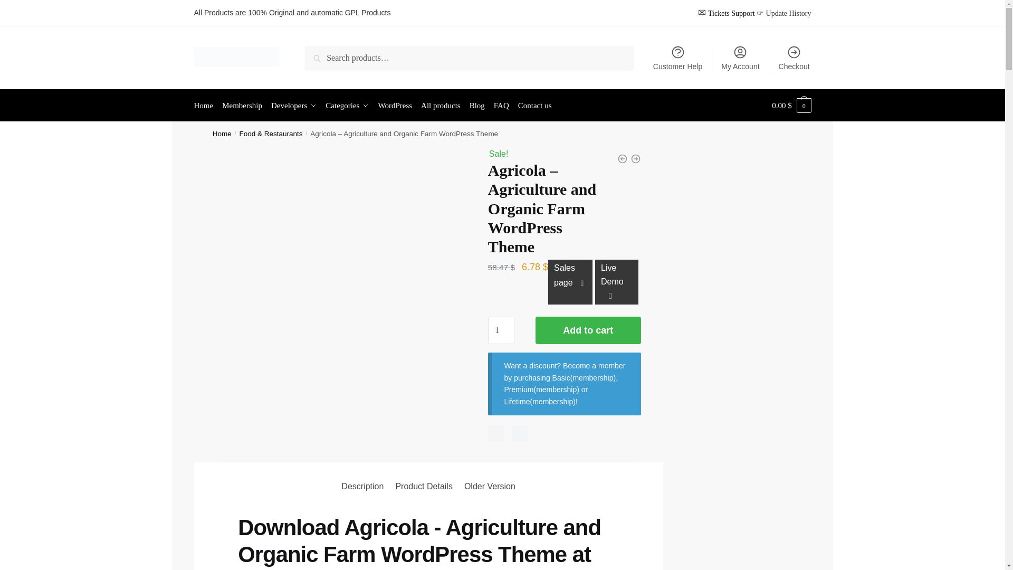 The height and width of the screenshot is (570, 1013). Describe the element at coordinates (242, 106) in the screenshot. I see `Membership` at that location.